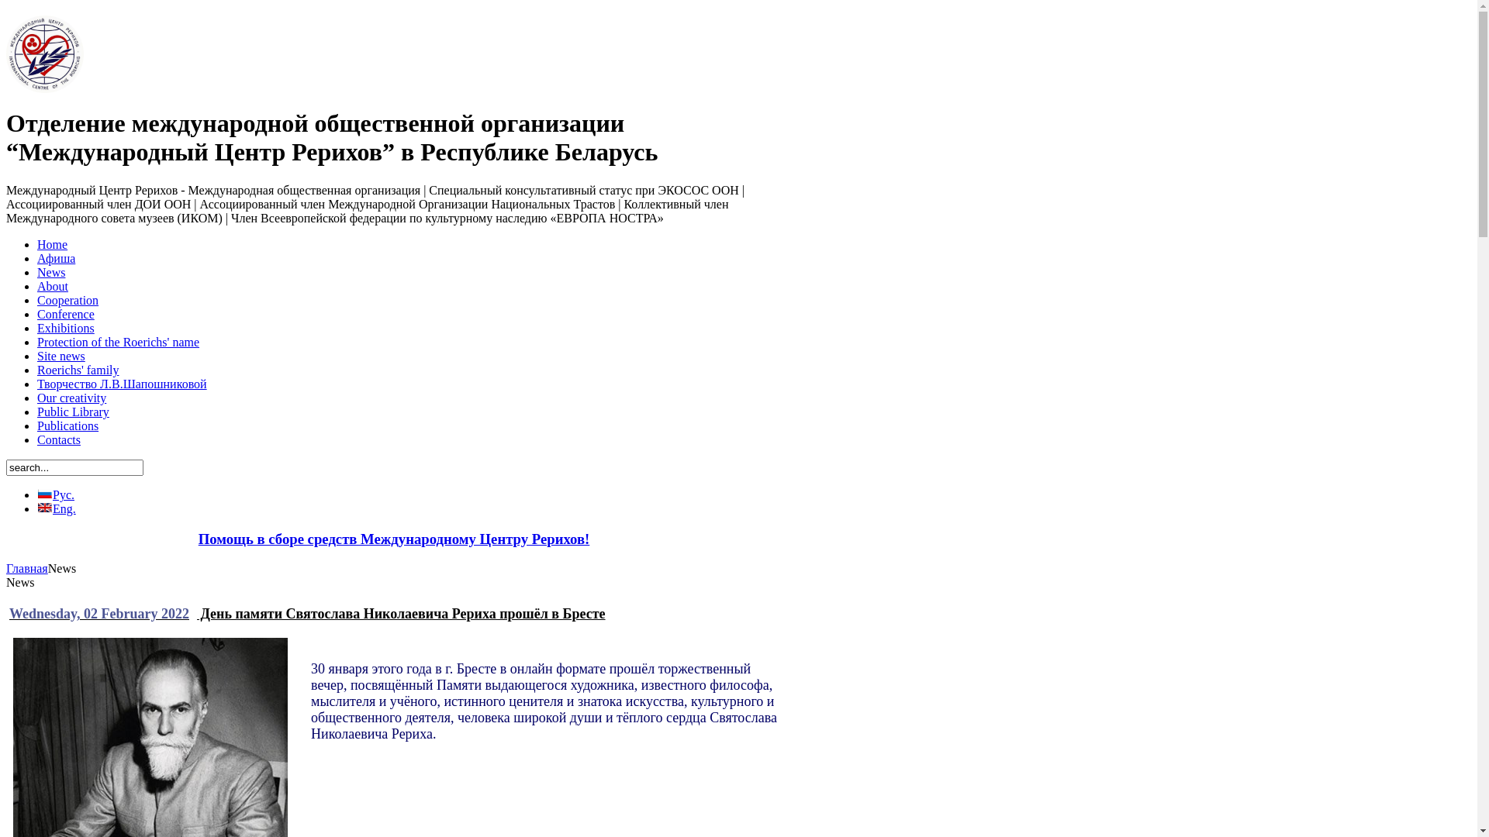 This screenshot has width=1489, height=837. Describe the element at coordinates (78, 370) in the screenshot. I see `Roerichs' family` at that location.